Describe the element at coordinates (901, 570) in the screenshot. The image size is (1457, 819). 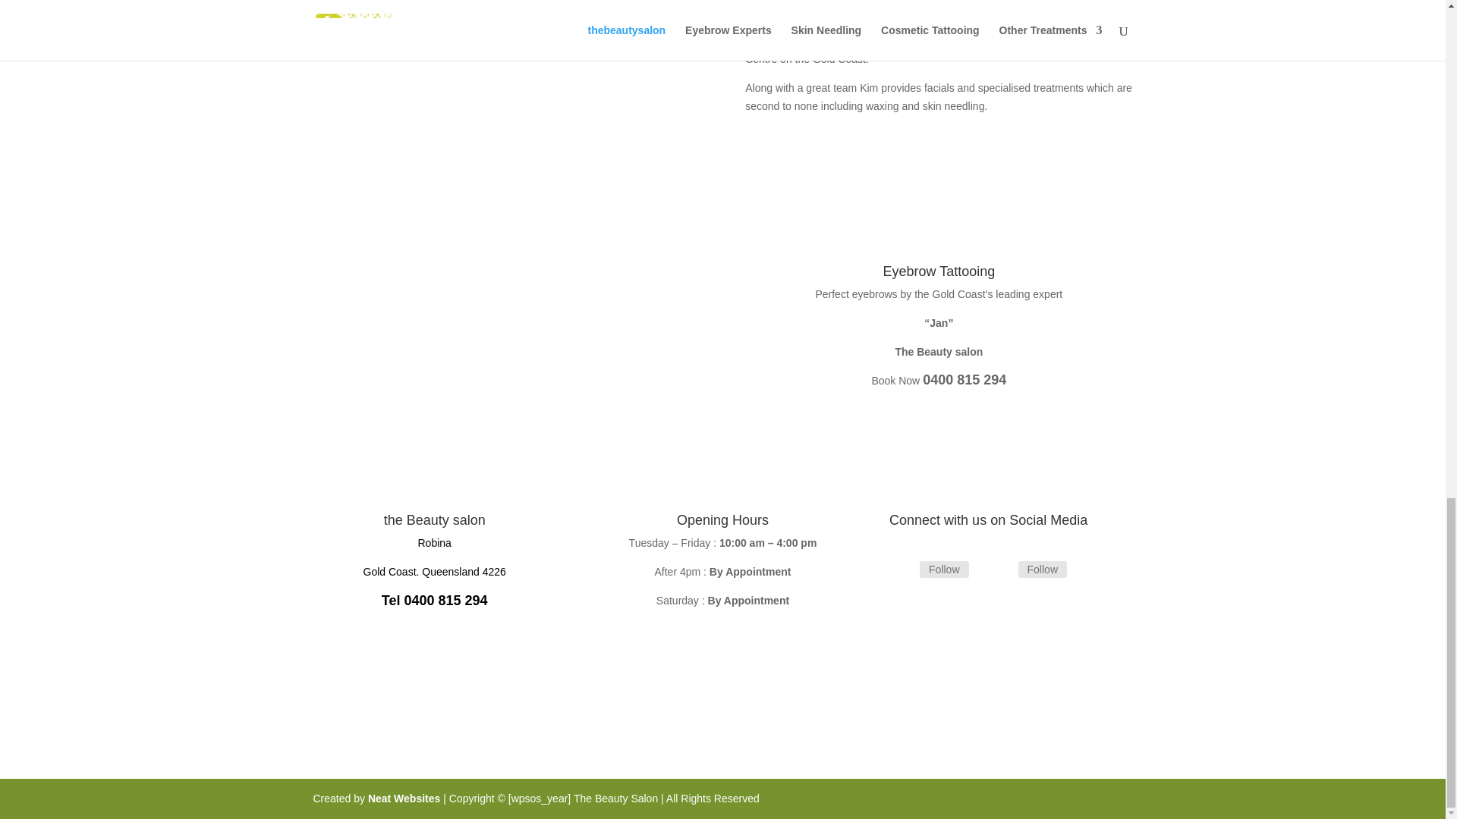
I see `Follow on Facebook` at that location.